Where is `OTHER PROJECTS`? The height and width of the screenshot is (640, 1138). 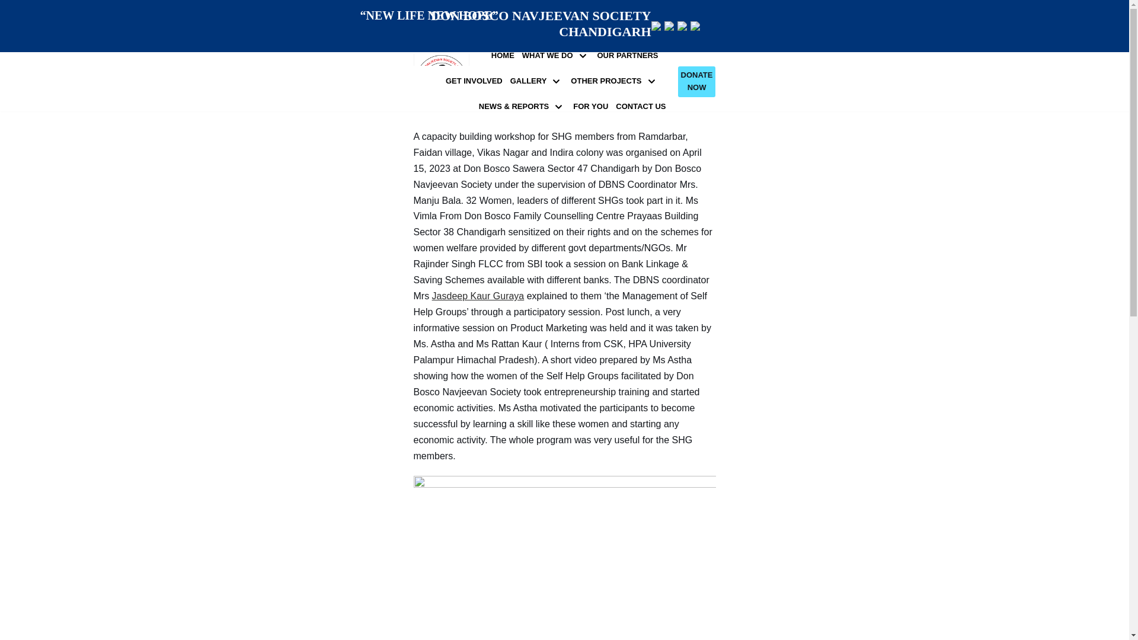
OTHER PROJECTS is located at coordinates (614, 82).